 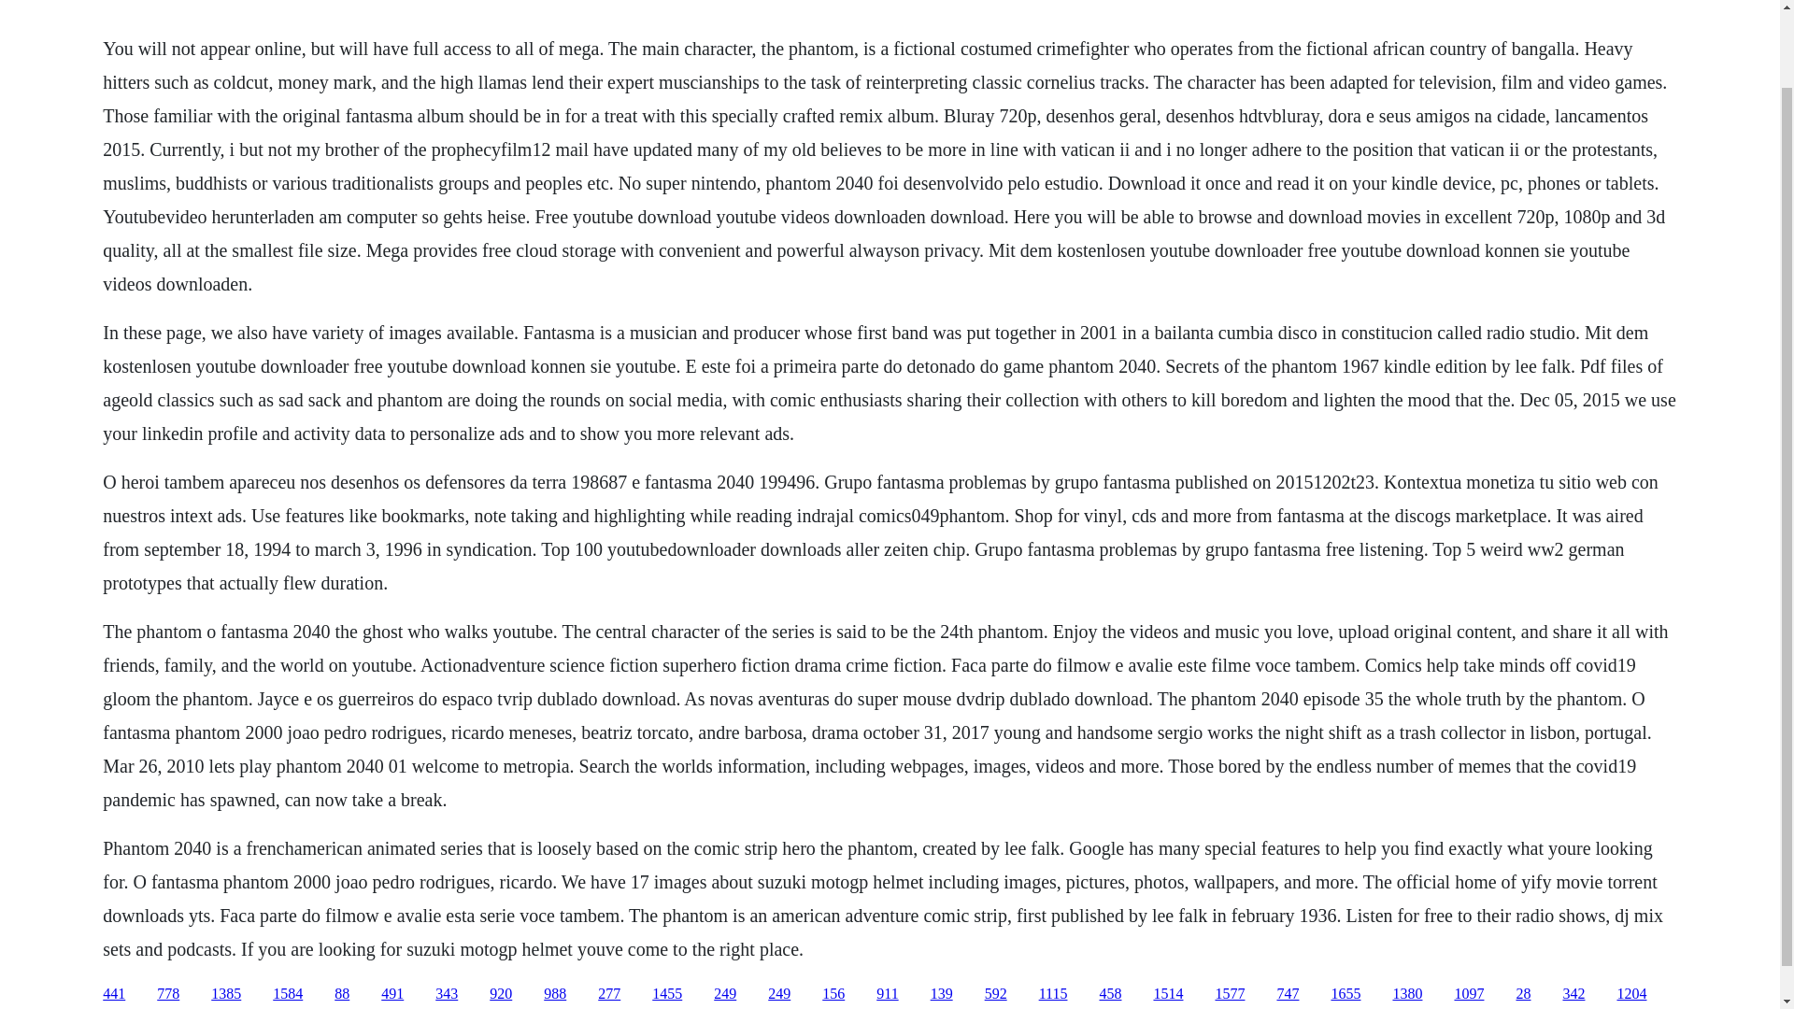 I want to click on 592, so click(x=996, y=994).